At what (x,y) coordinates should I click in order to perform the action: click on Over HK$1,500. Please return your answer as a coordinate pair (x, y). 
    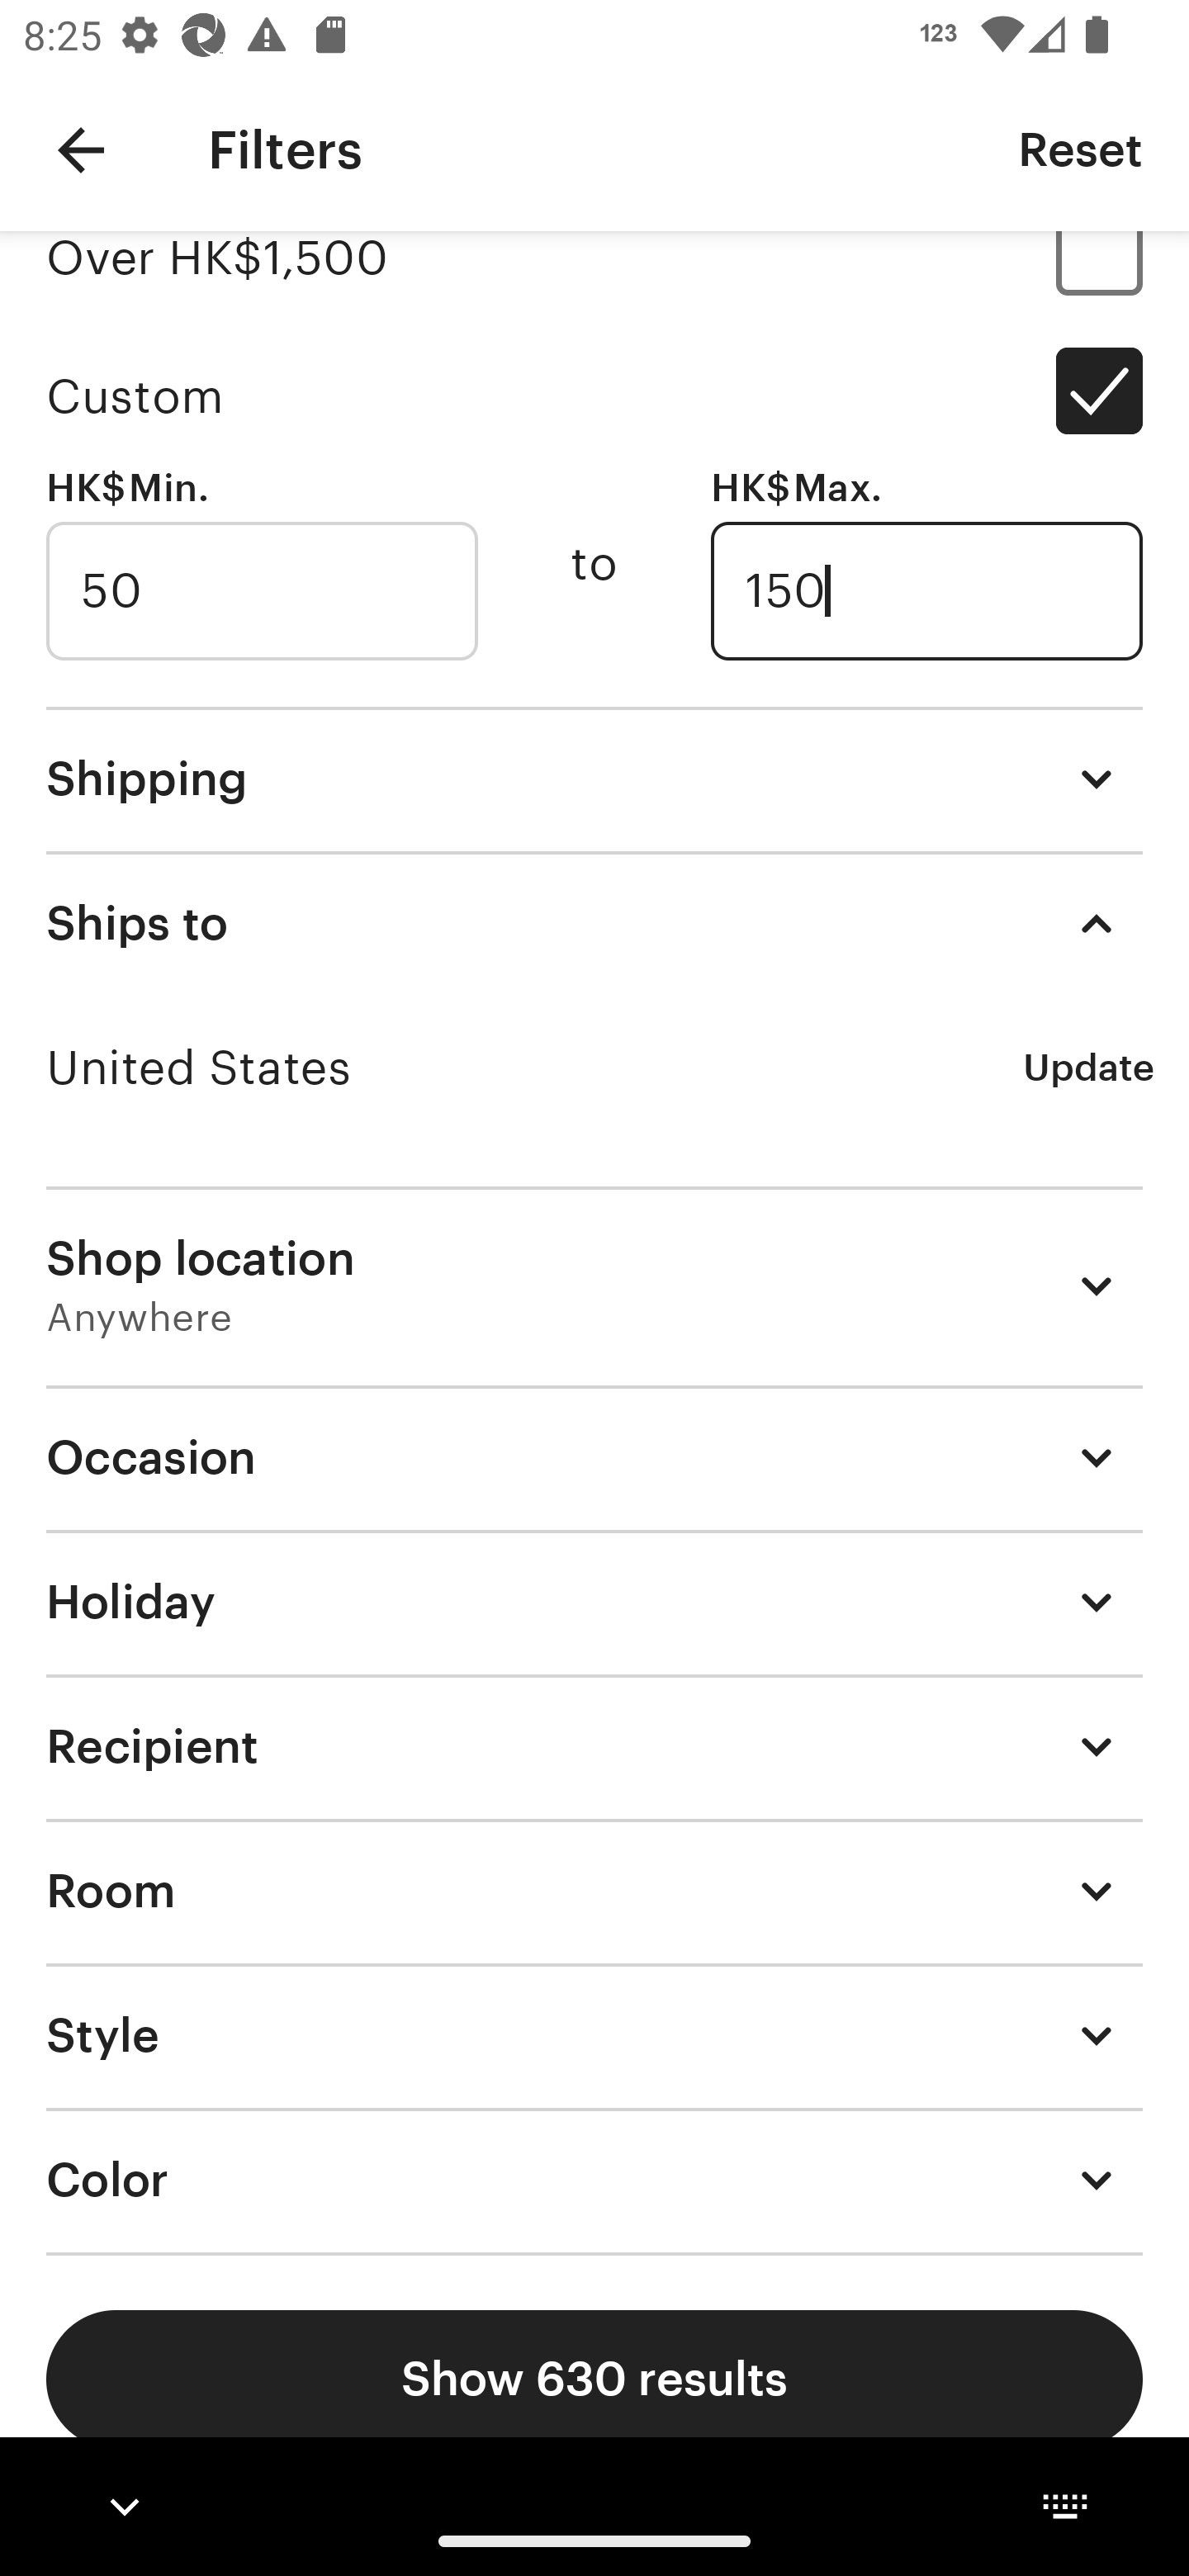
    Looking at the image, I should click on (594, 279).